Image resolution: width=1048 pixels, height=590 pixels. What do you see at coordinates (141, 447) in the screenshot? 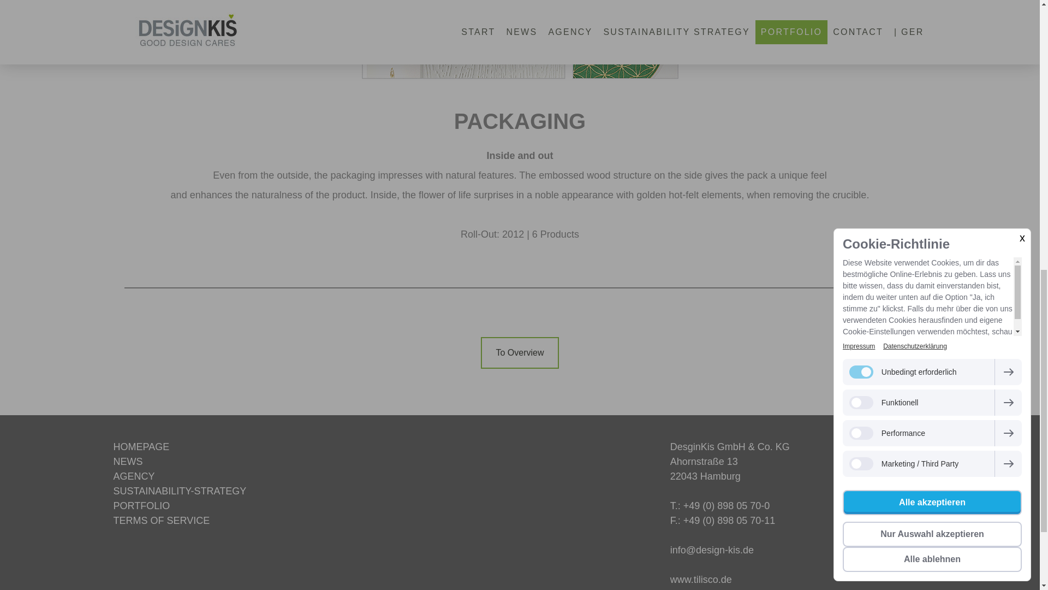
I see `HOMEPAGE` at bounding box center [141, 447].